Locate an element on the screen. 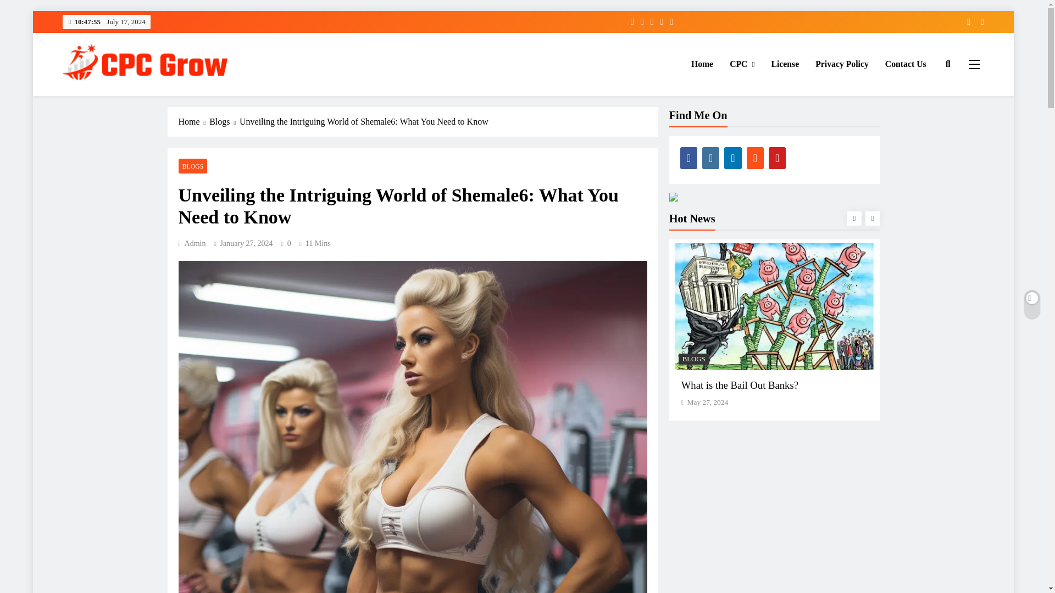 The image size is (1055, 593). CPC GROW is located at coordinates (110, 97).